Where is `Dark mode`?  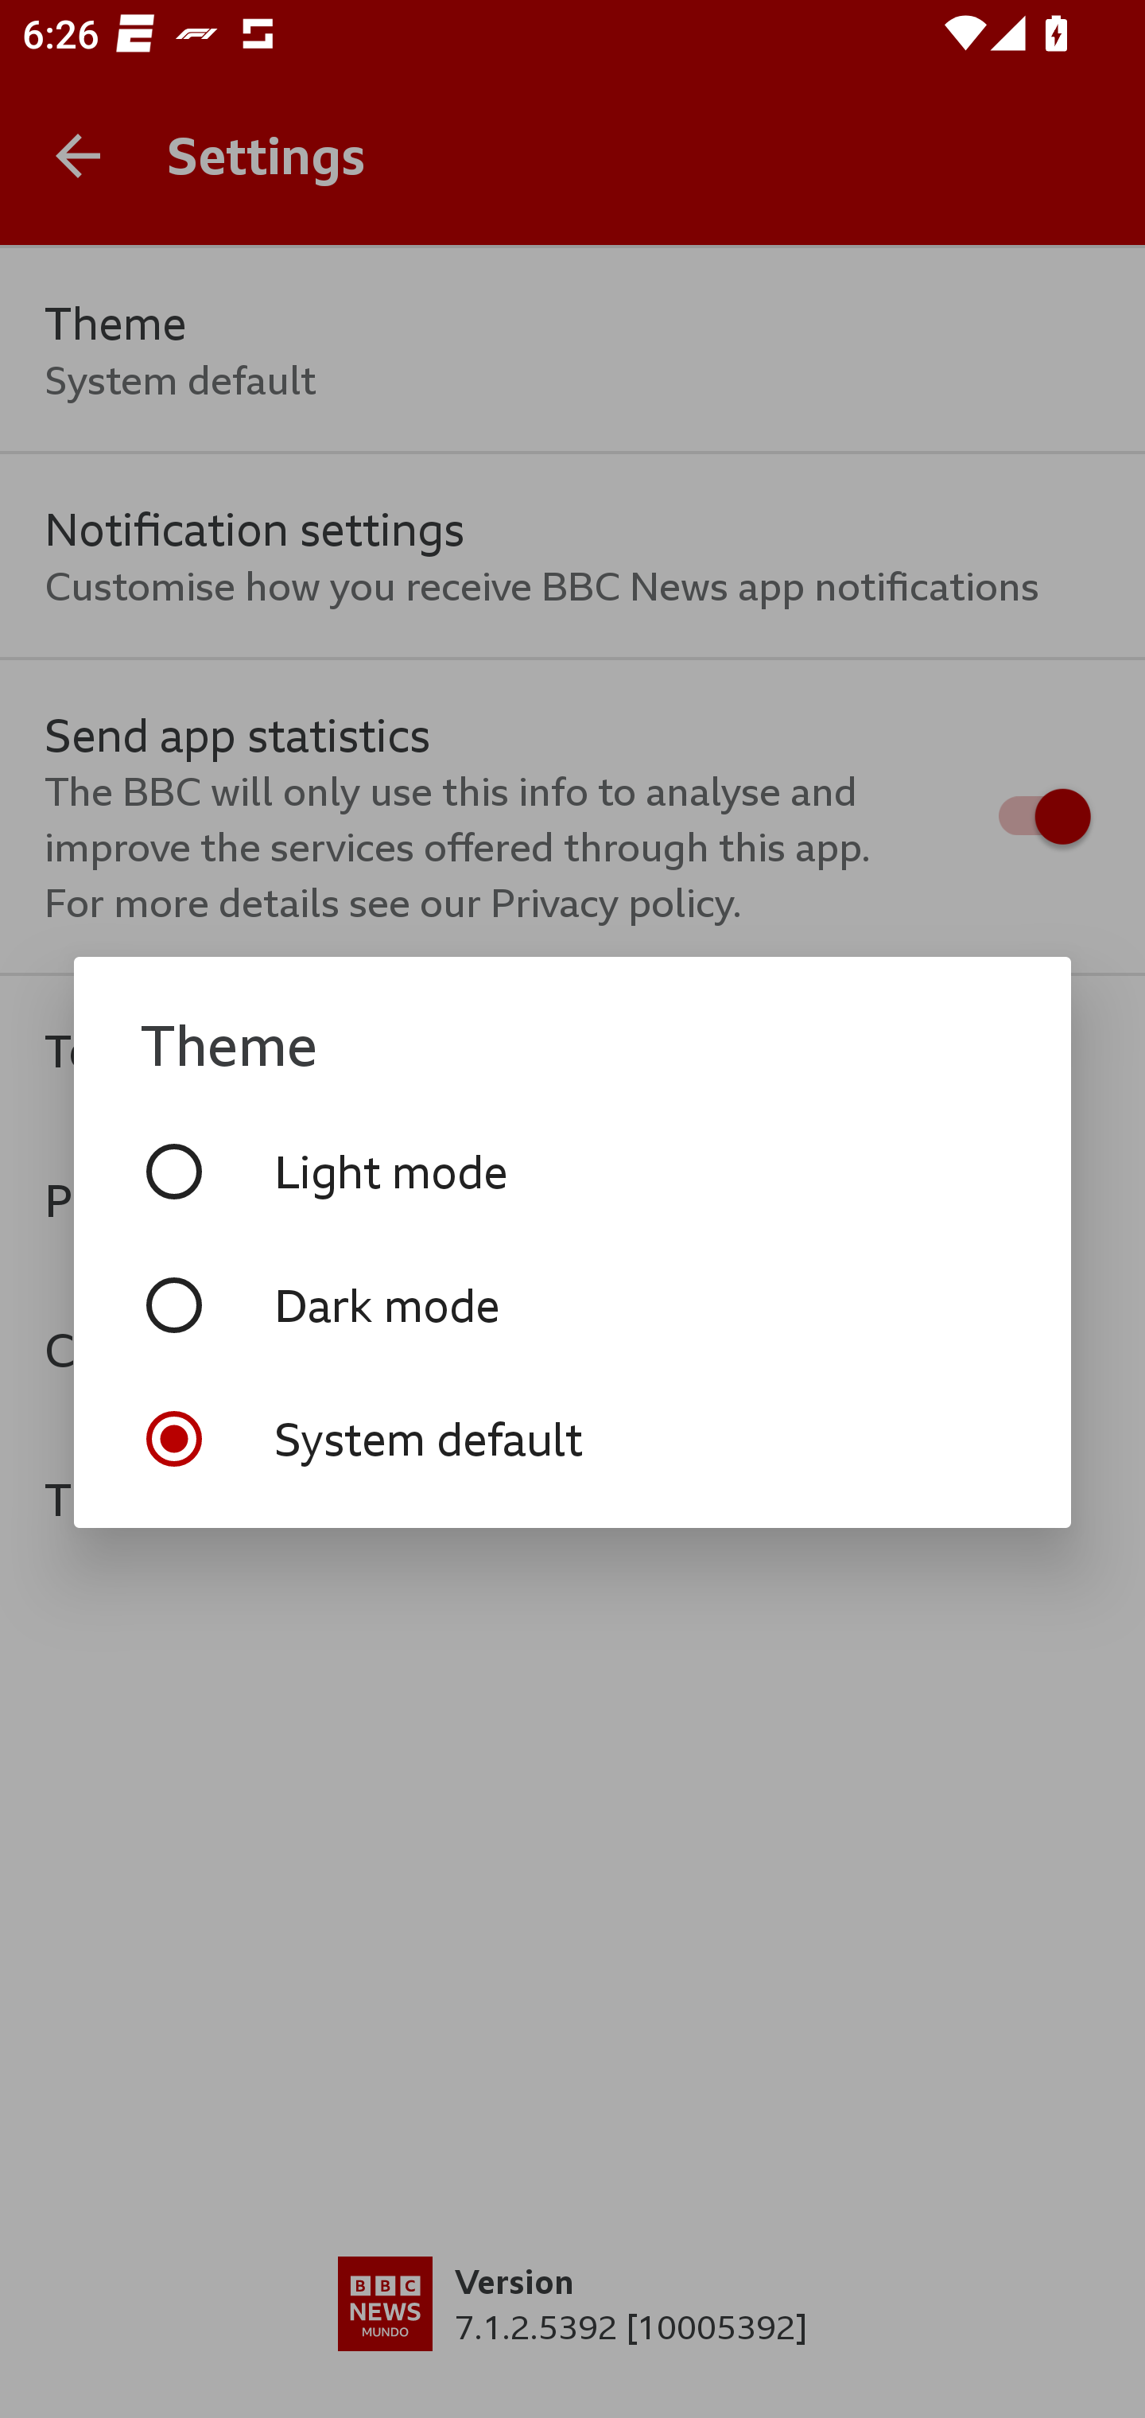 Dark mode is located at coordinates (572, 1304).